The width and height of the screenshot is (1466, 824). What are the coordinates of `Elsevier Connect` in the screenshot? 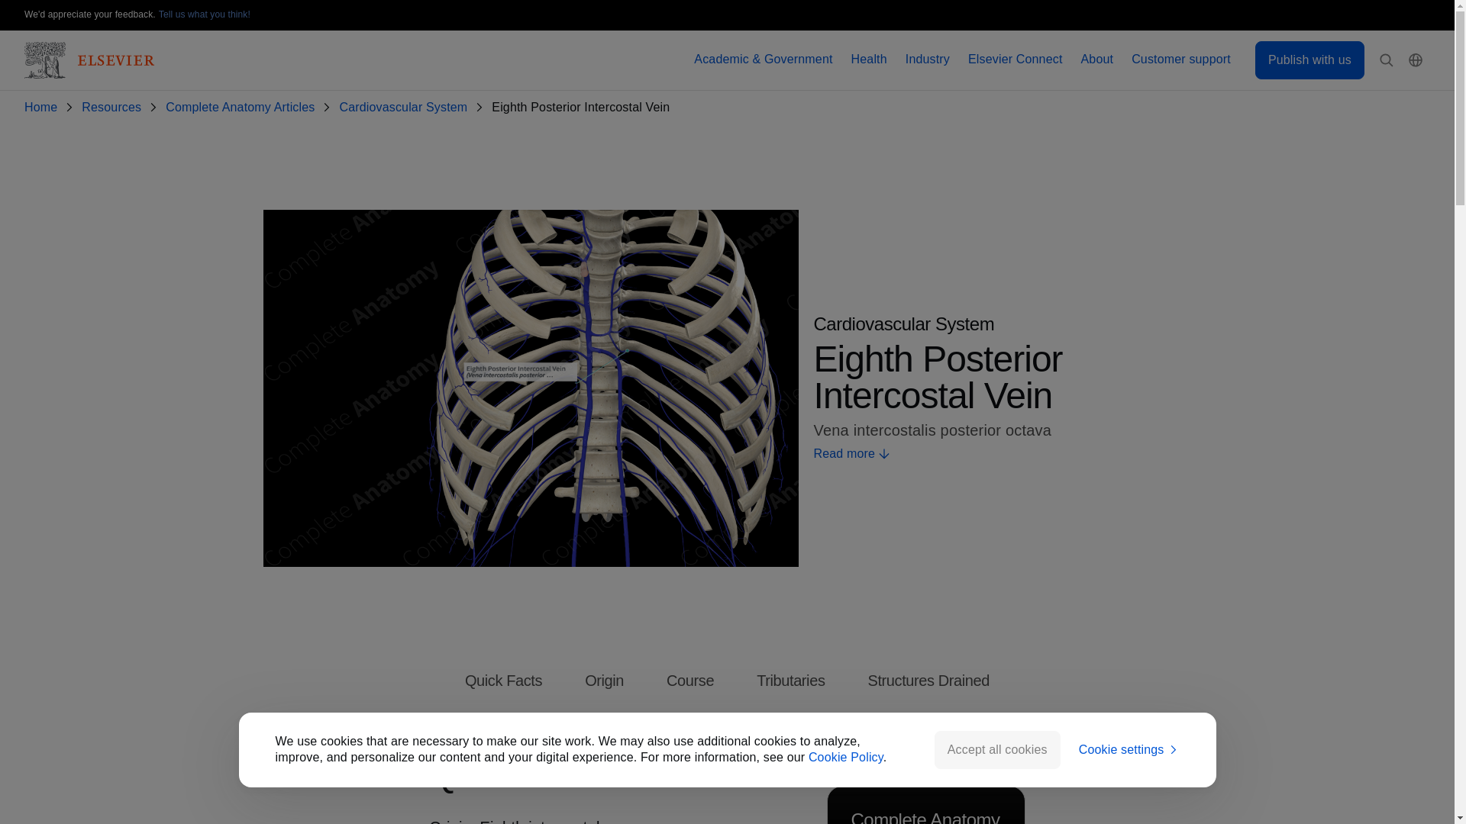 It's located at (1016, 60).